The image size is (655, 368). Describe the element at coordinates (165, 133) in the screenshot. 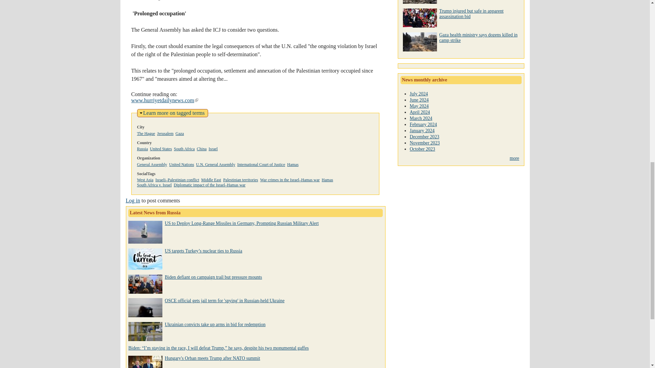

I see `Jerusalem` at that location.